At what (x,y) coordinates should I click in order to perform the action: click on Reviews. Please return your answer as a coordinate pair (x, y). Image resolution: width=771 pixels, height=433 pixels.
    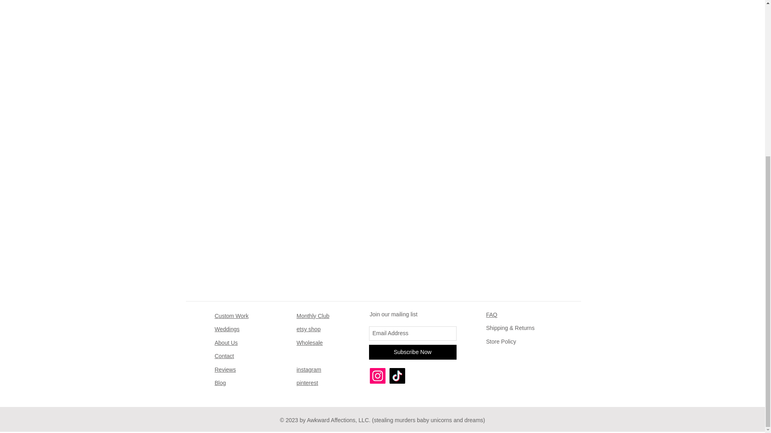
    Looking at the image, I should click on (225, 369).